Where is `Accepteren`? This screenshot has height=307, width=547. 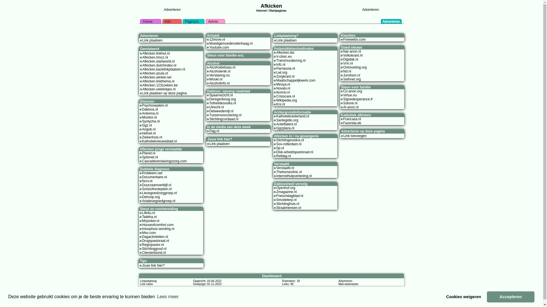 Accepteren is located at coordinates (511, 297).